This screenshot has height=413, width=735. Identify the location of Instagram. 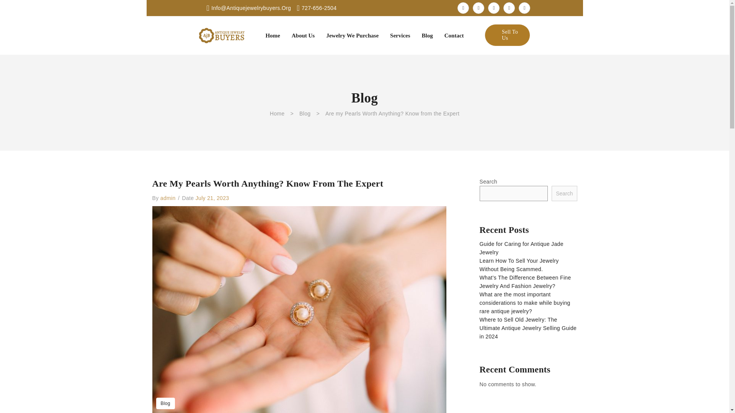
(494, 8).